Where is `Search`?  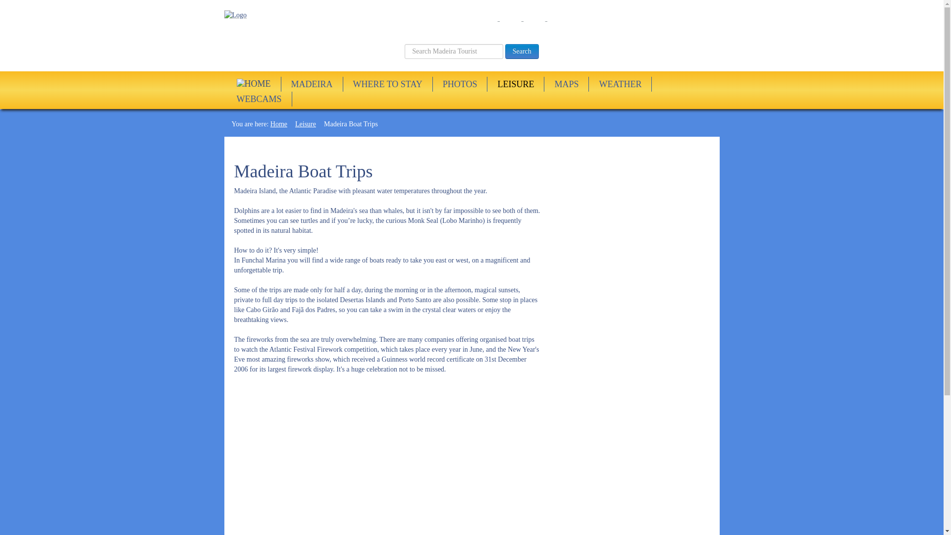
Search is located at coordinates (522, 51).